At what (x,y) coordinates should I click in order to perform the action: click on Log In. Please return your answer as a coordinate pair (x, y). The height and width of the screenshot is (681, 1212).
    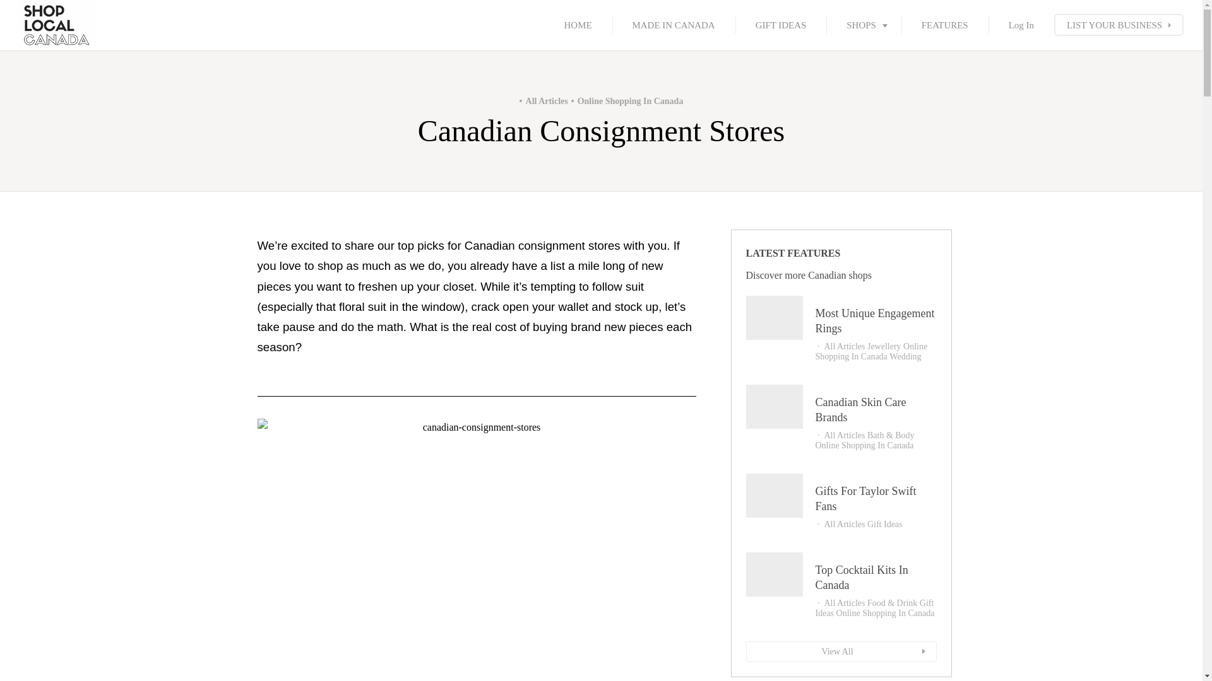
    Looking at the image, I should click on (1021, 25).